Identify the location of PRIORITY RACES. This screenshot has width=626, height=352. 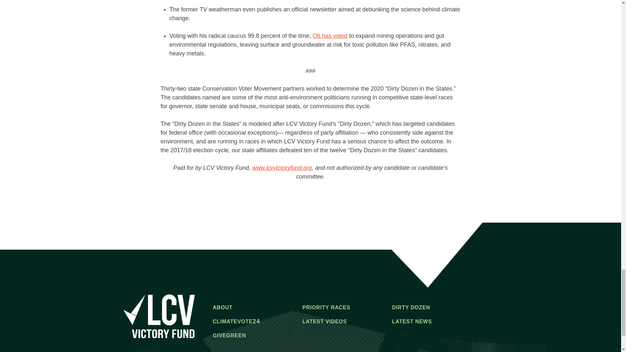
(326, 308).